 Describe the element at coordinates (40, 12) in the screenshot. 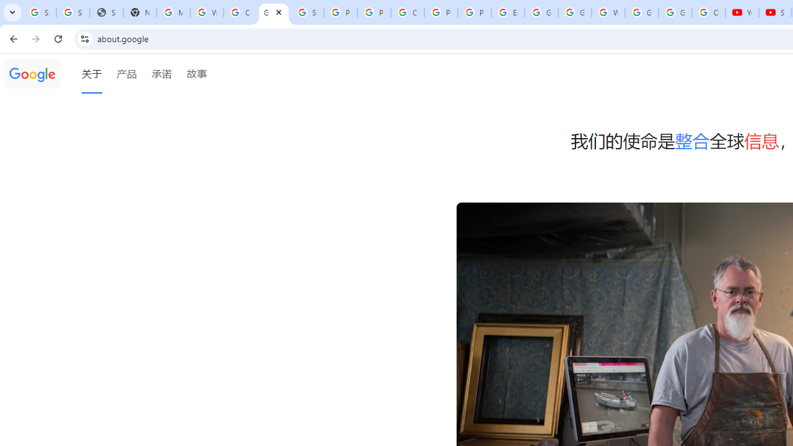

I see `Sign in - Google Accounts` at that location.